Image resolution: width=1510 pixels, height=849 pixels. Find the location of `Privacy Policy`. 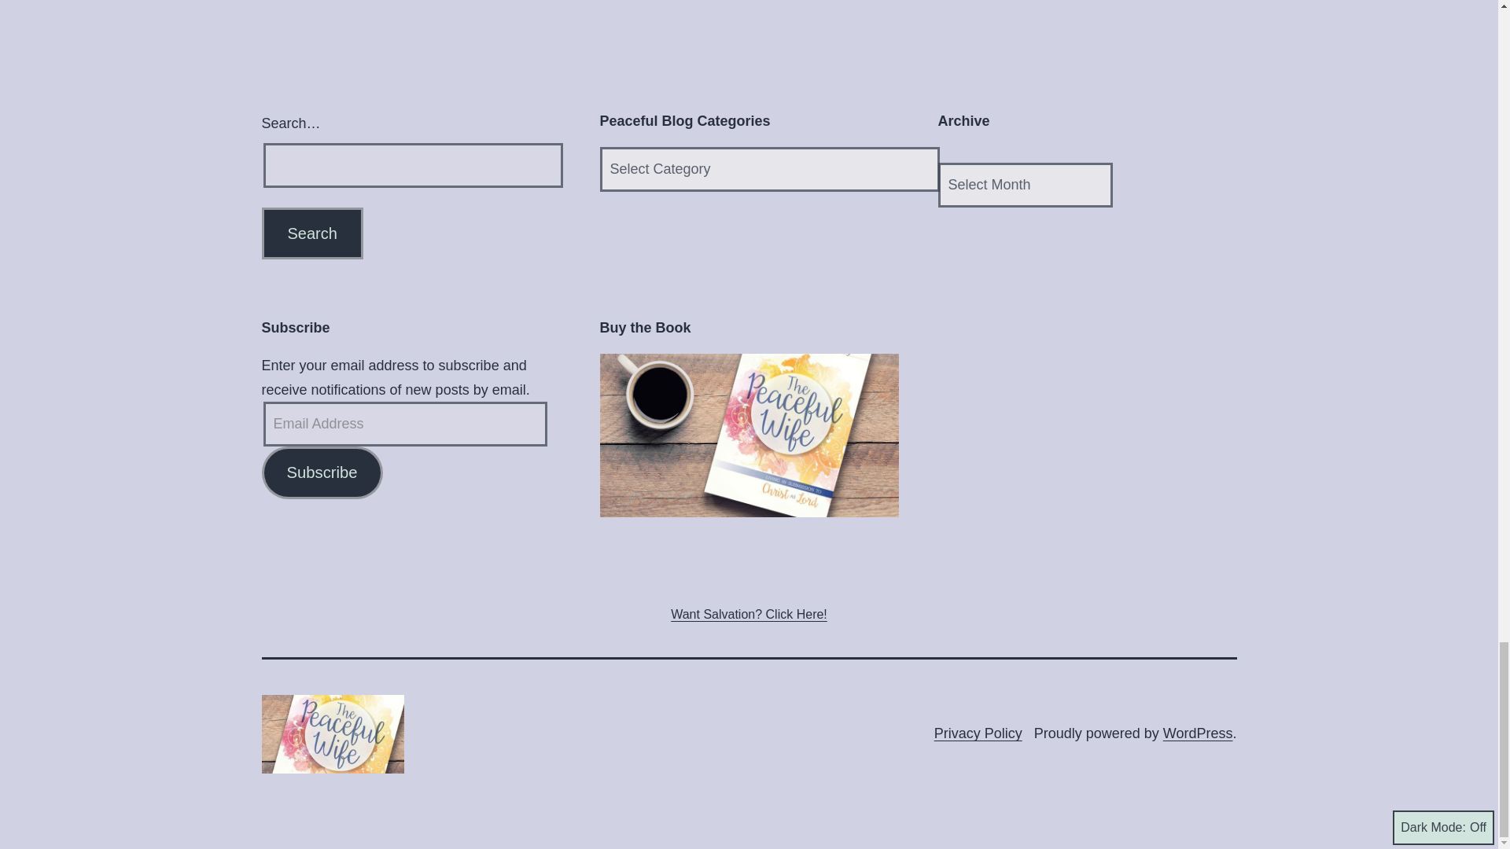

Privacy Policy is located at coordinates (978, 733).